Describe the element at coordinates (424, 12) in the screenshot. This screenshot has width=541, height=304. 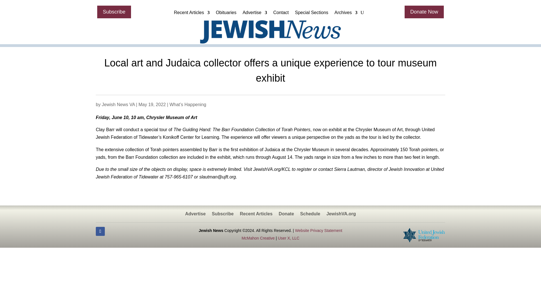
I see `Donate Now` at that location.